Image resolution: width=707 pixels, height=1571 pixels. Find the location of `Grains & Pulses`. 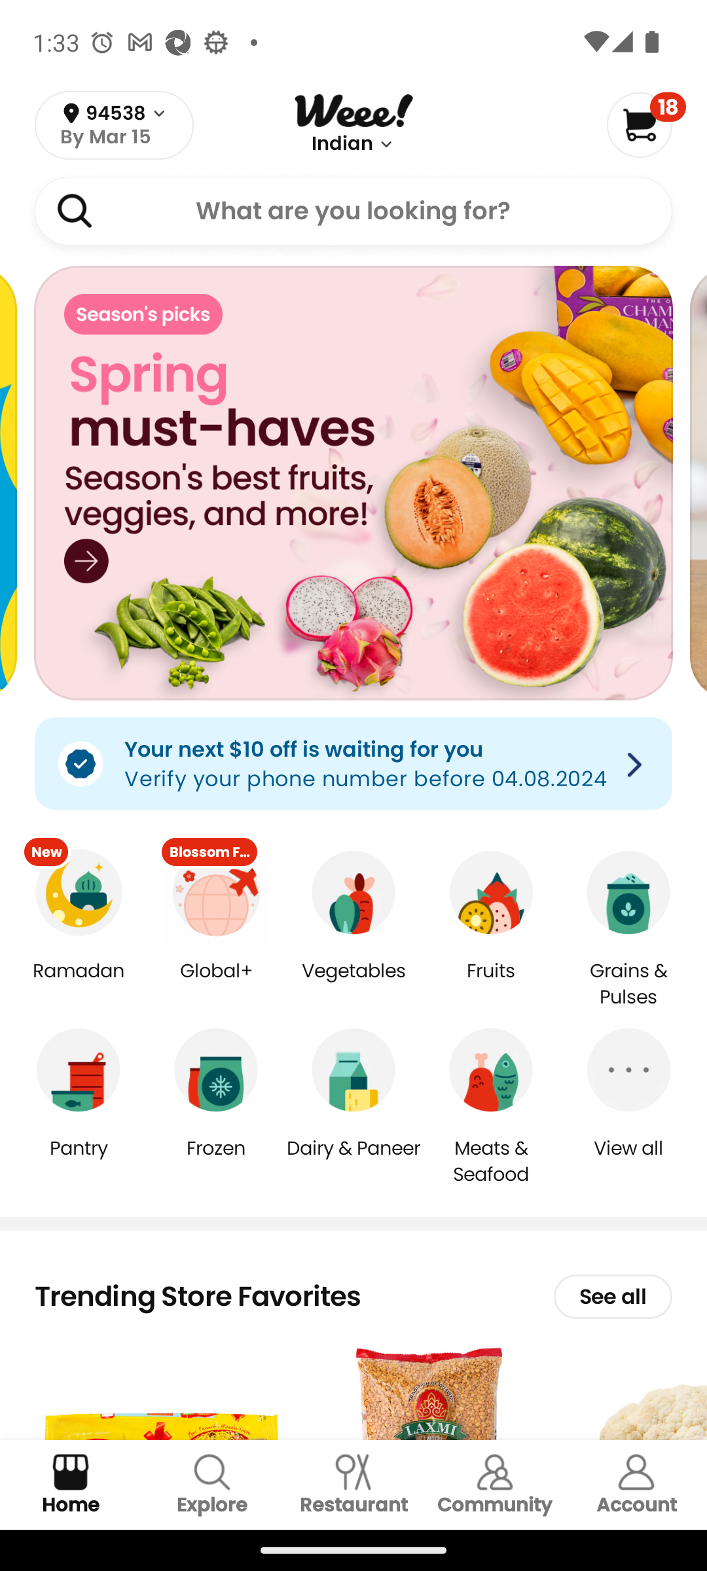

Grains & Pulses is located at coordinates (628, 984).